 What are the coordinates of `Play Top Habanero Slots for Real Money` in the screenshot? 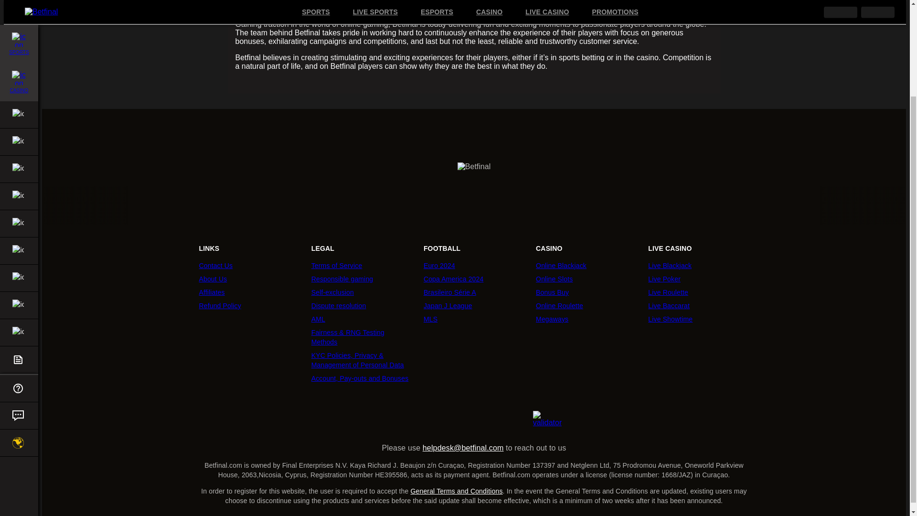 It's located at (755, 205).